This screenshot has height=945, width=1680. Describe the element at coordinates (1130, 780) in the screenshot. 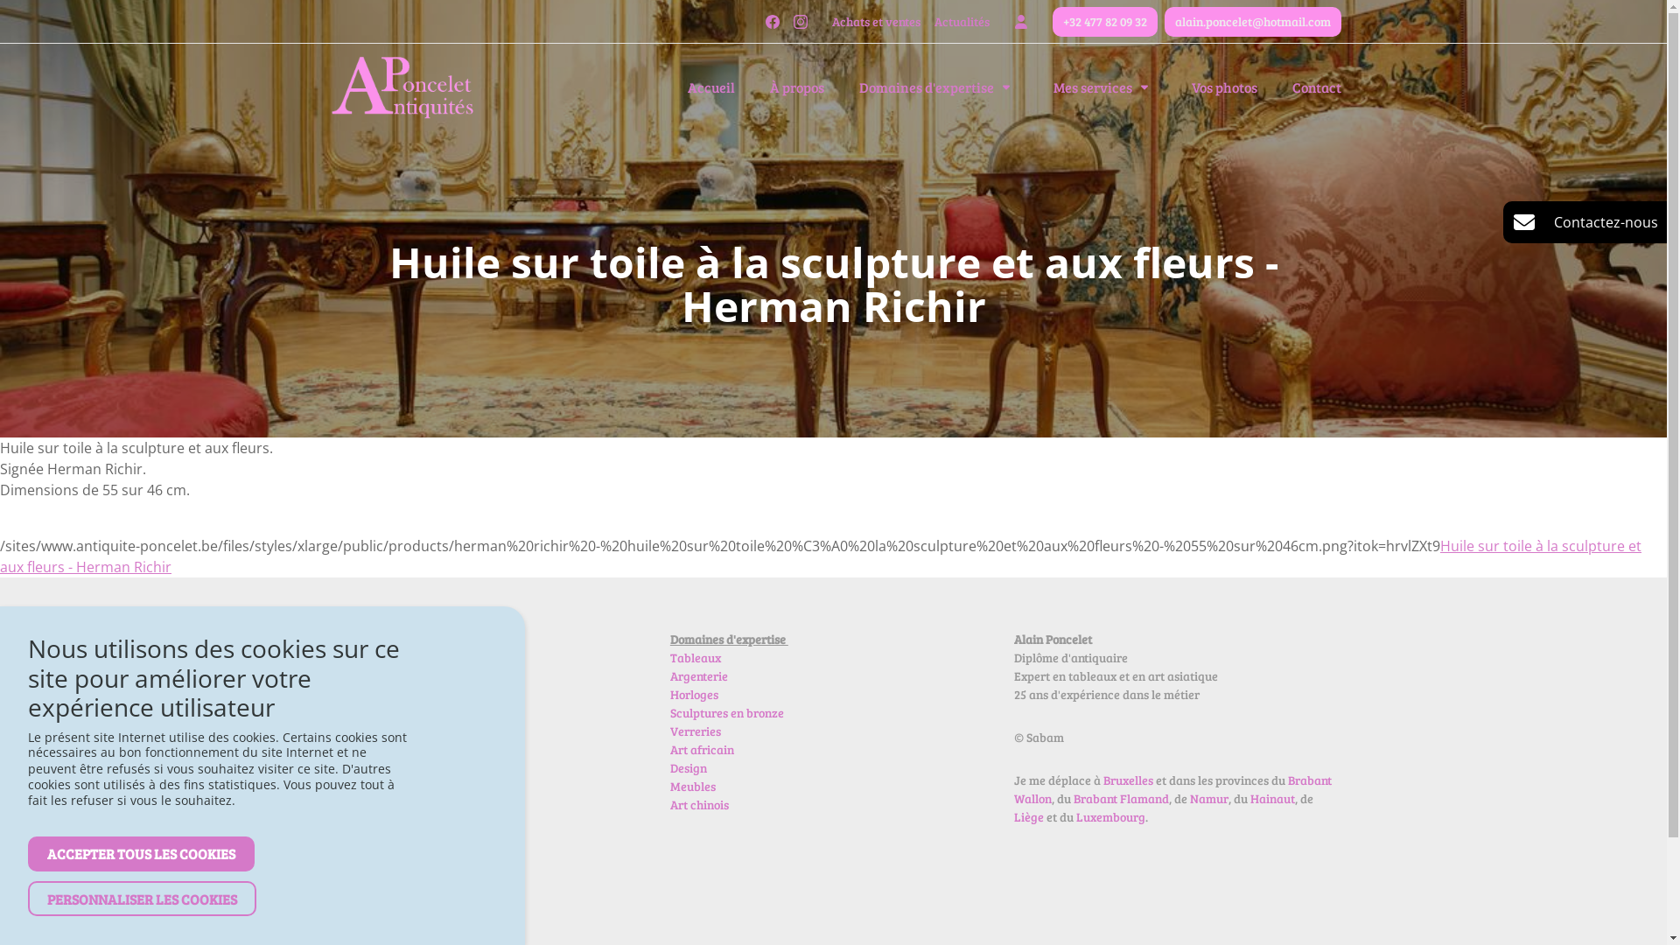

I see `Bruxelles` at that location.